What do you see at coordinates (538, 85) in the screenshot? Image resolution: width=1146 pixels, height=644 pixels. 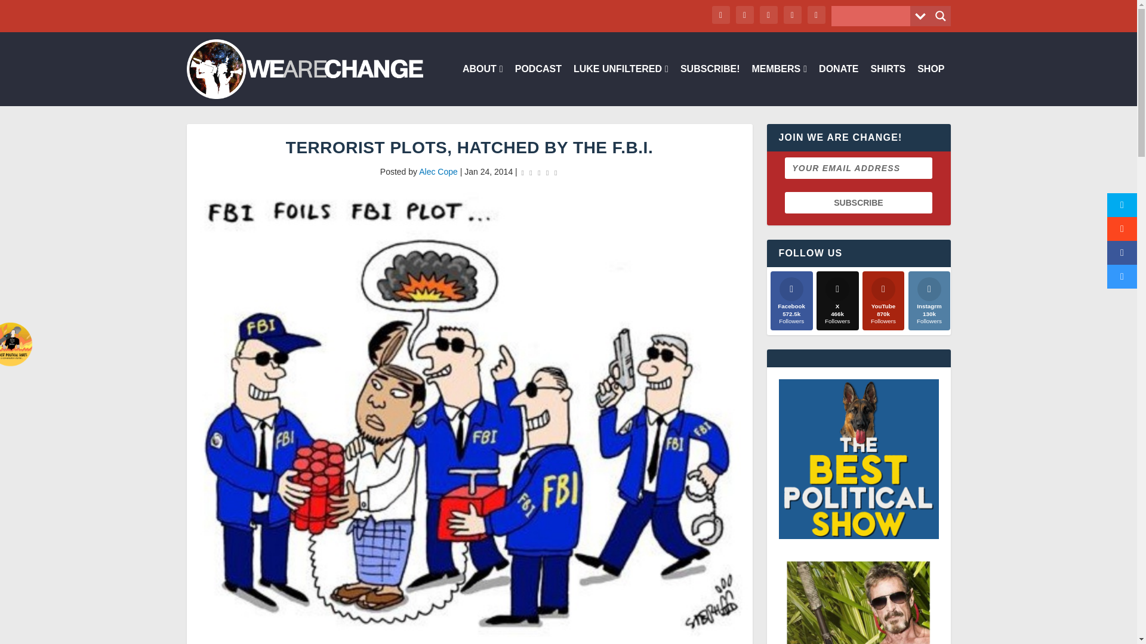 I see `PODCAST` at bounding box center [538, 85].